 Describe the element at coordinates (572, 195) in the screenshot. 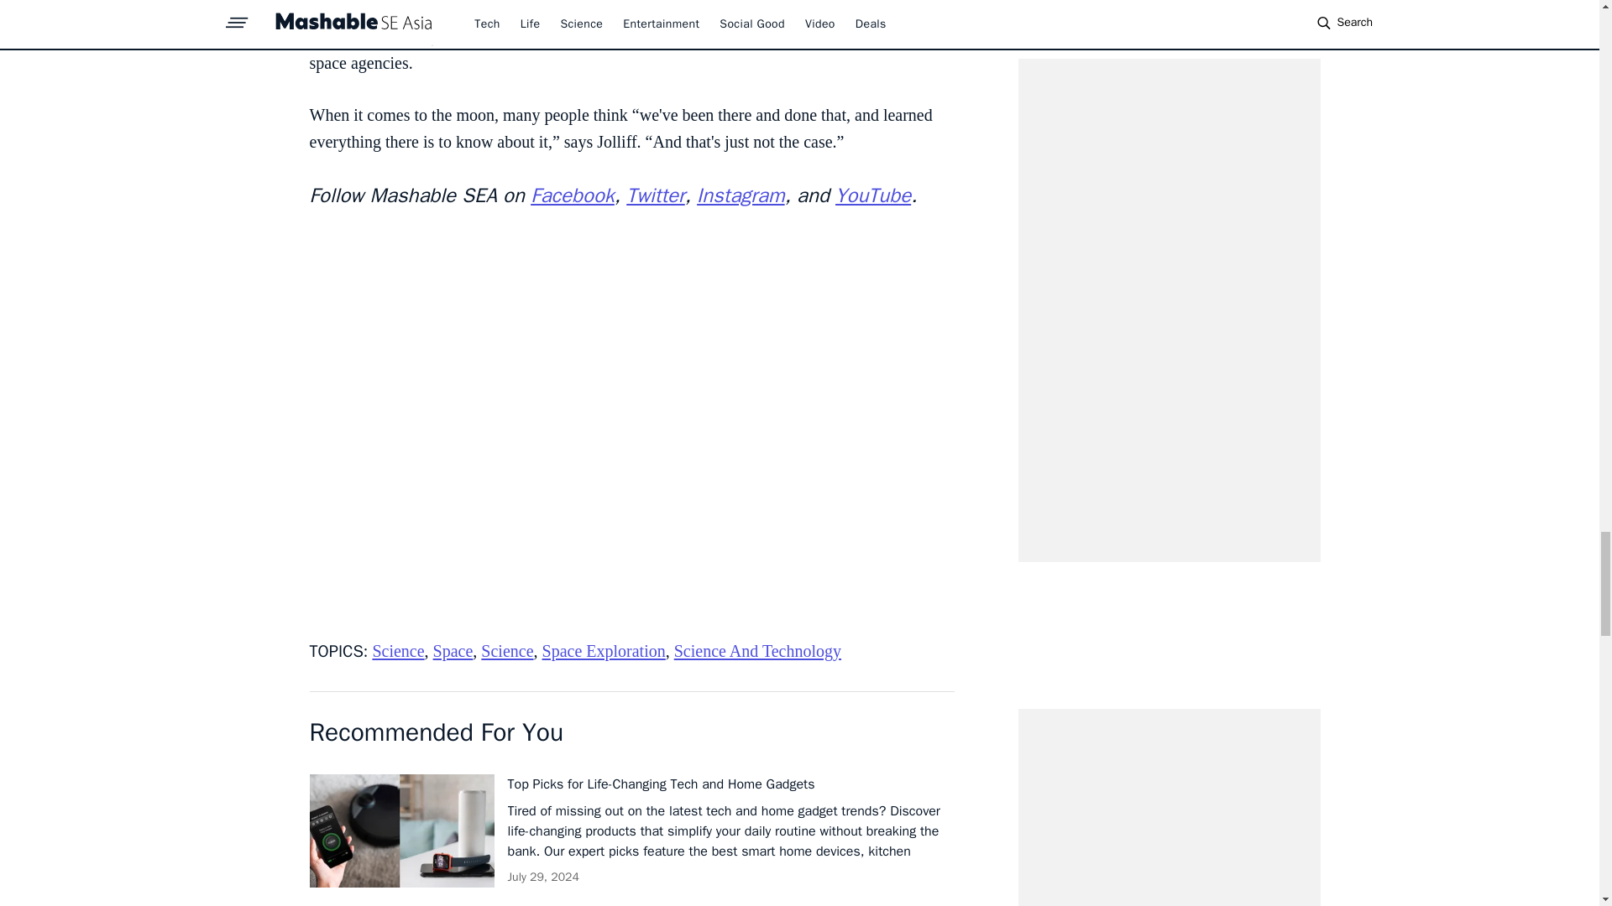

I see `Facebook` at that location.